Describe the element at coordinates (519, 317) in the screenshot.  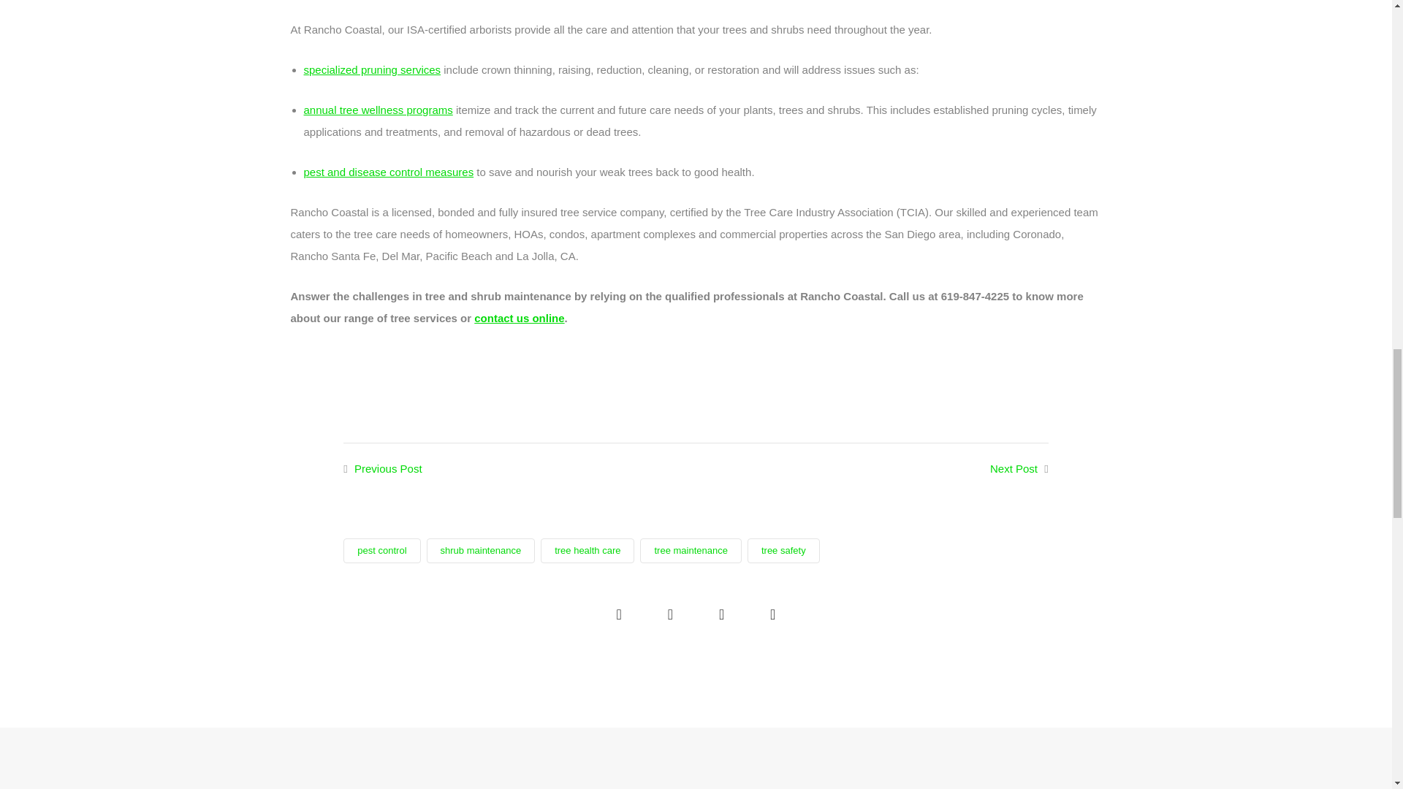
I see `contact us online` at that location.